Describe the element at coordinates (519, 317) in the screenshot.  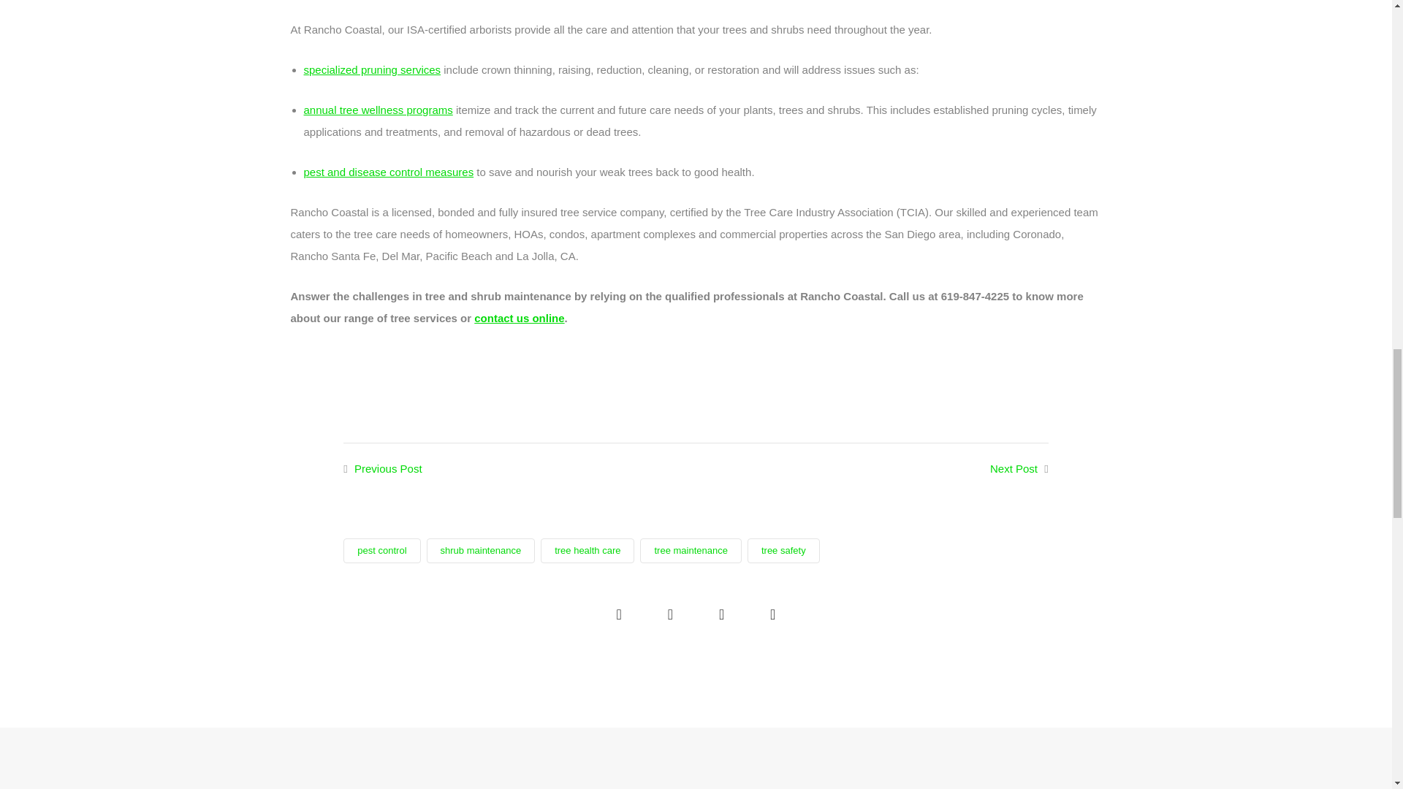
I see `contact us online` at that location.